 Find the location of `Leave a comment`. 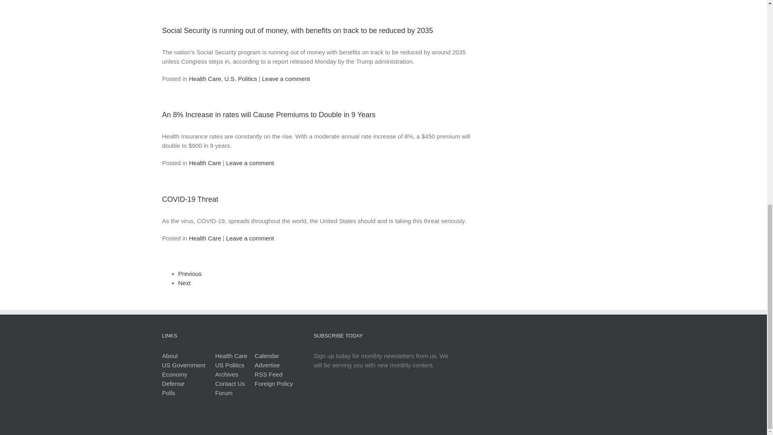

Leave a comment is located at coordinates (286, 79).